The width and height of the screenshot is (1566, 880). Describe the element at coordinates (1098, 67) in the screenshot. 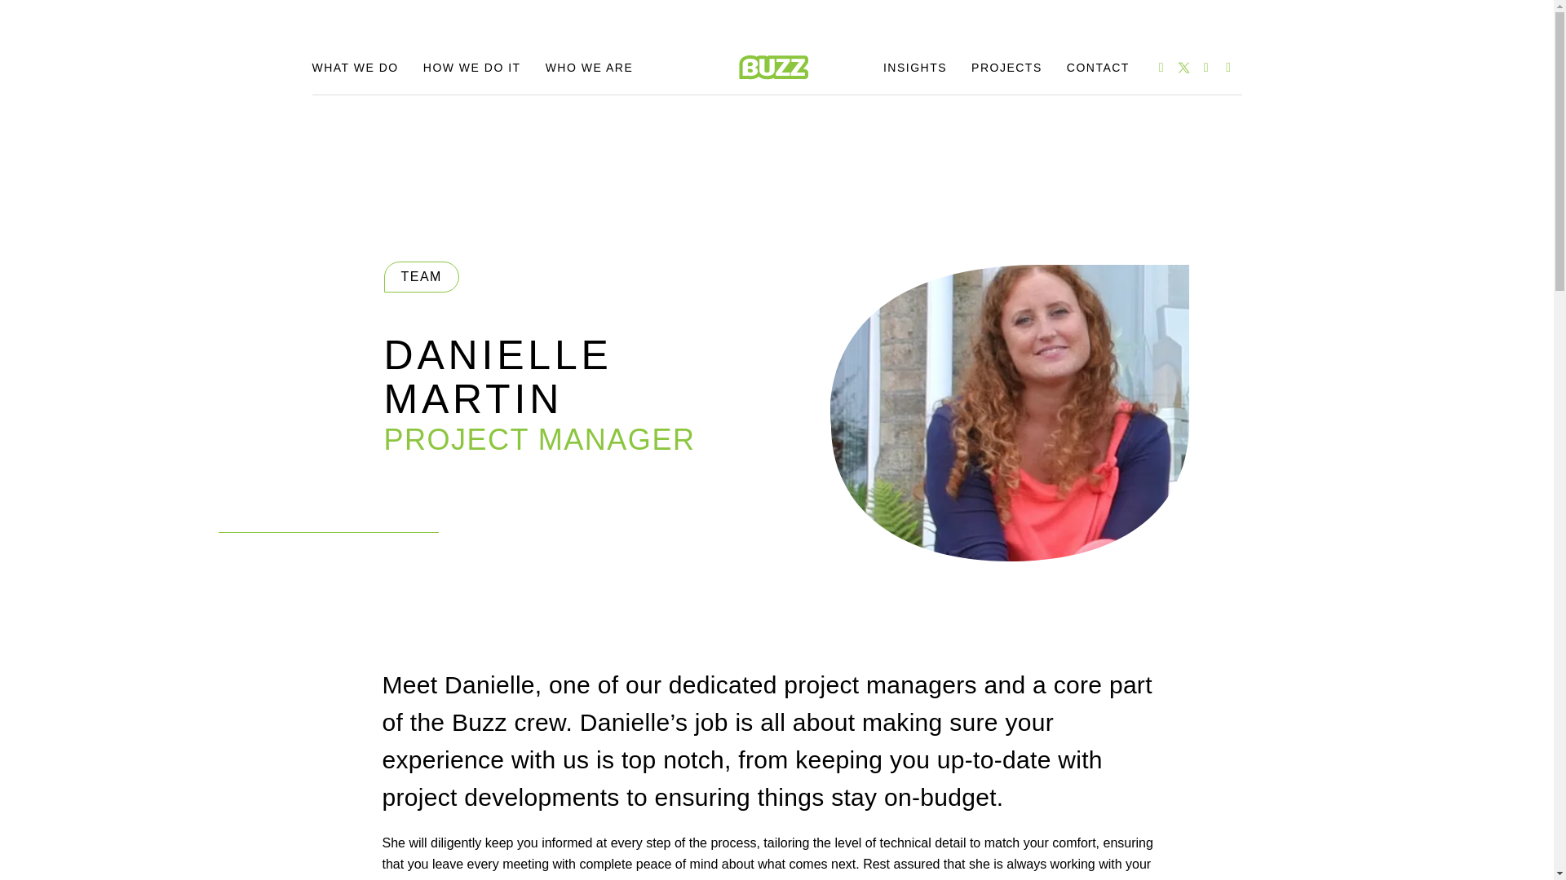

I see `CONTACT` at that location.